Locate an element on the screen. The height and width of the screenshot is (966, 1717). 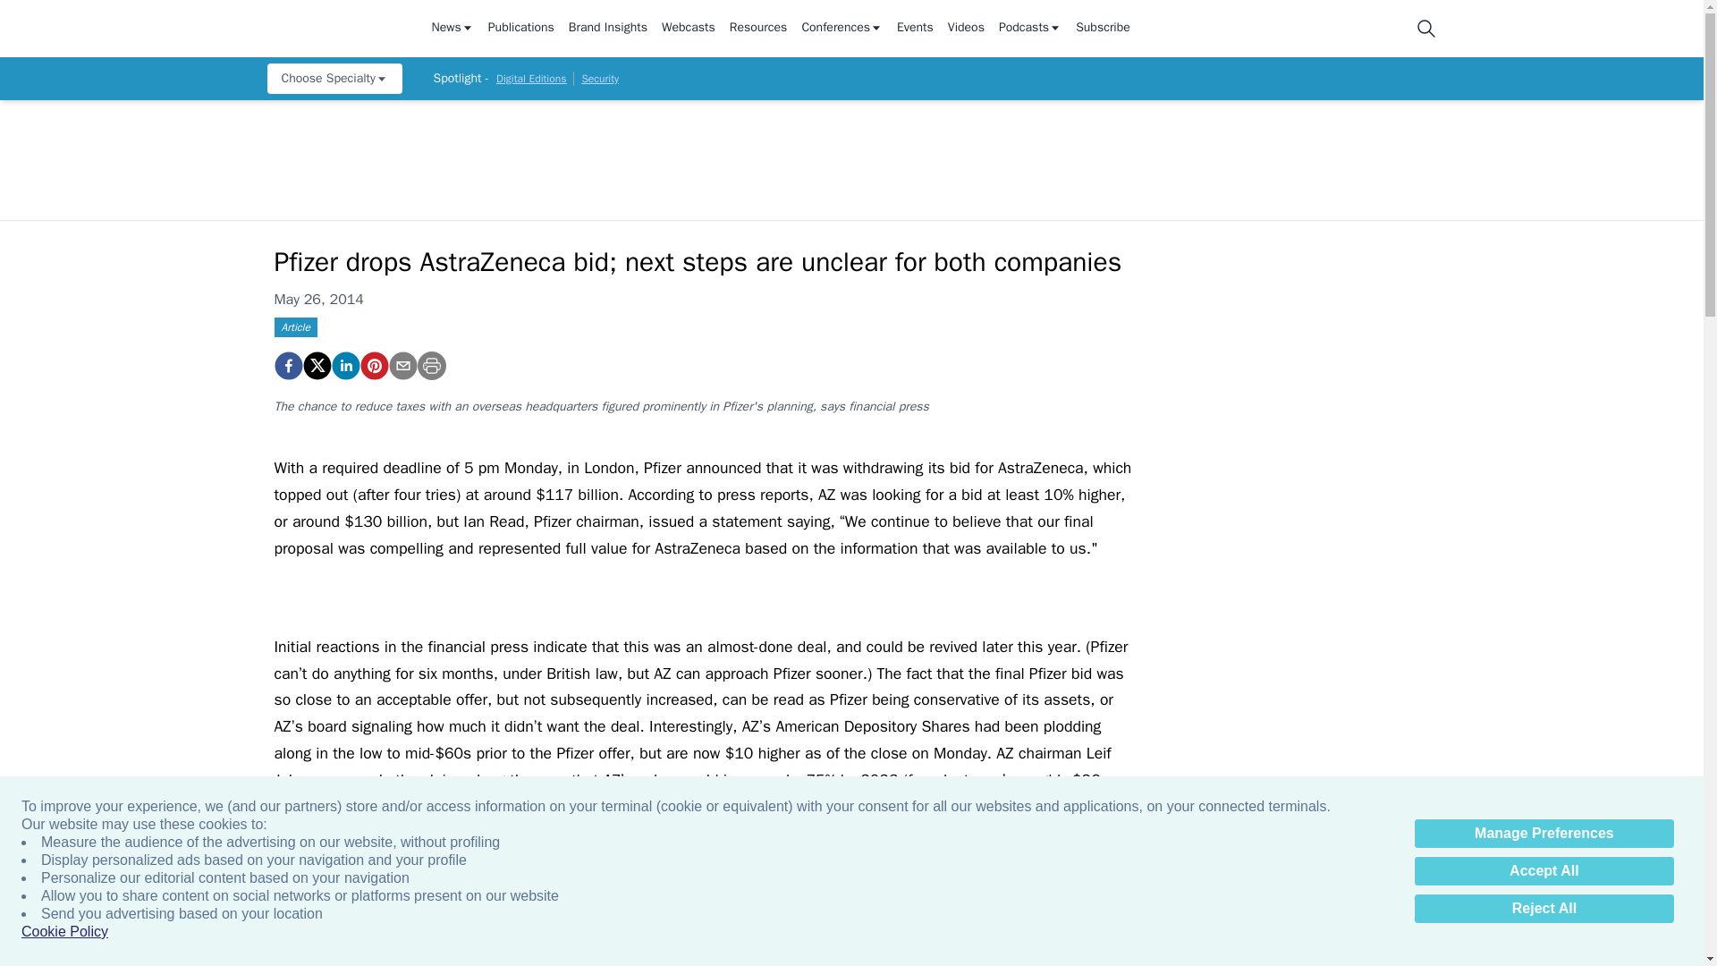
Publications is located at coordinates (520, 29).